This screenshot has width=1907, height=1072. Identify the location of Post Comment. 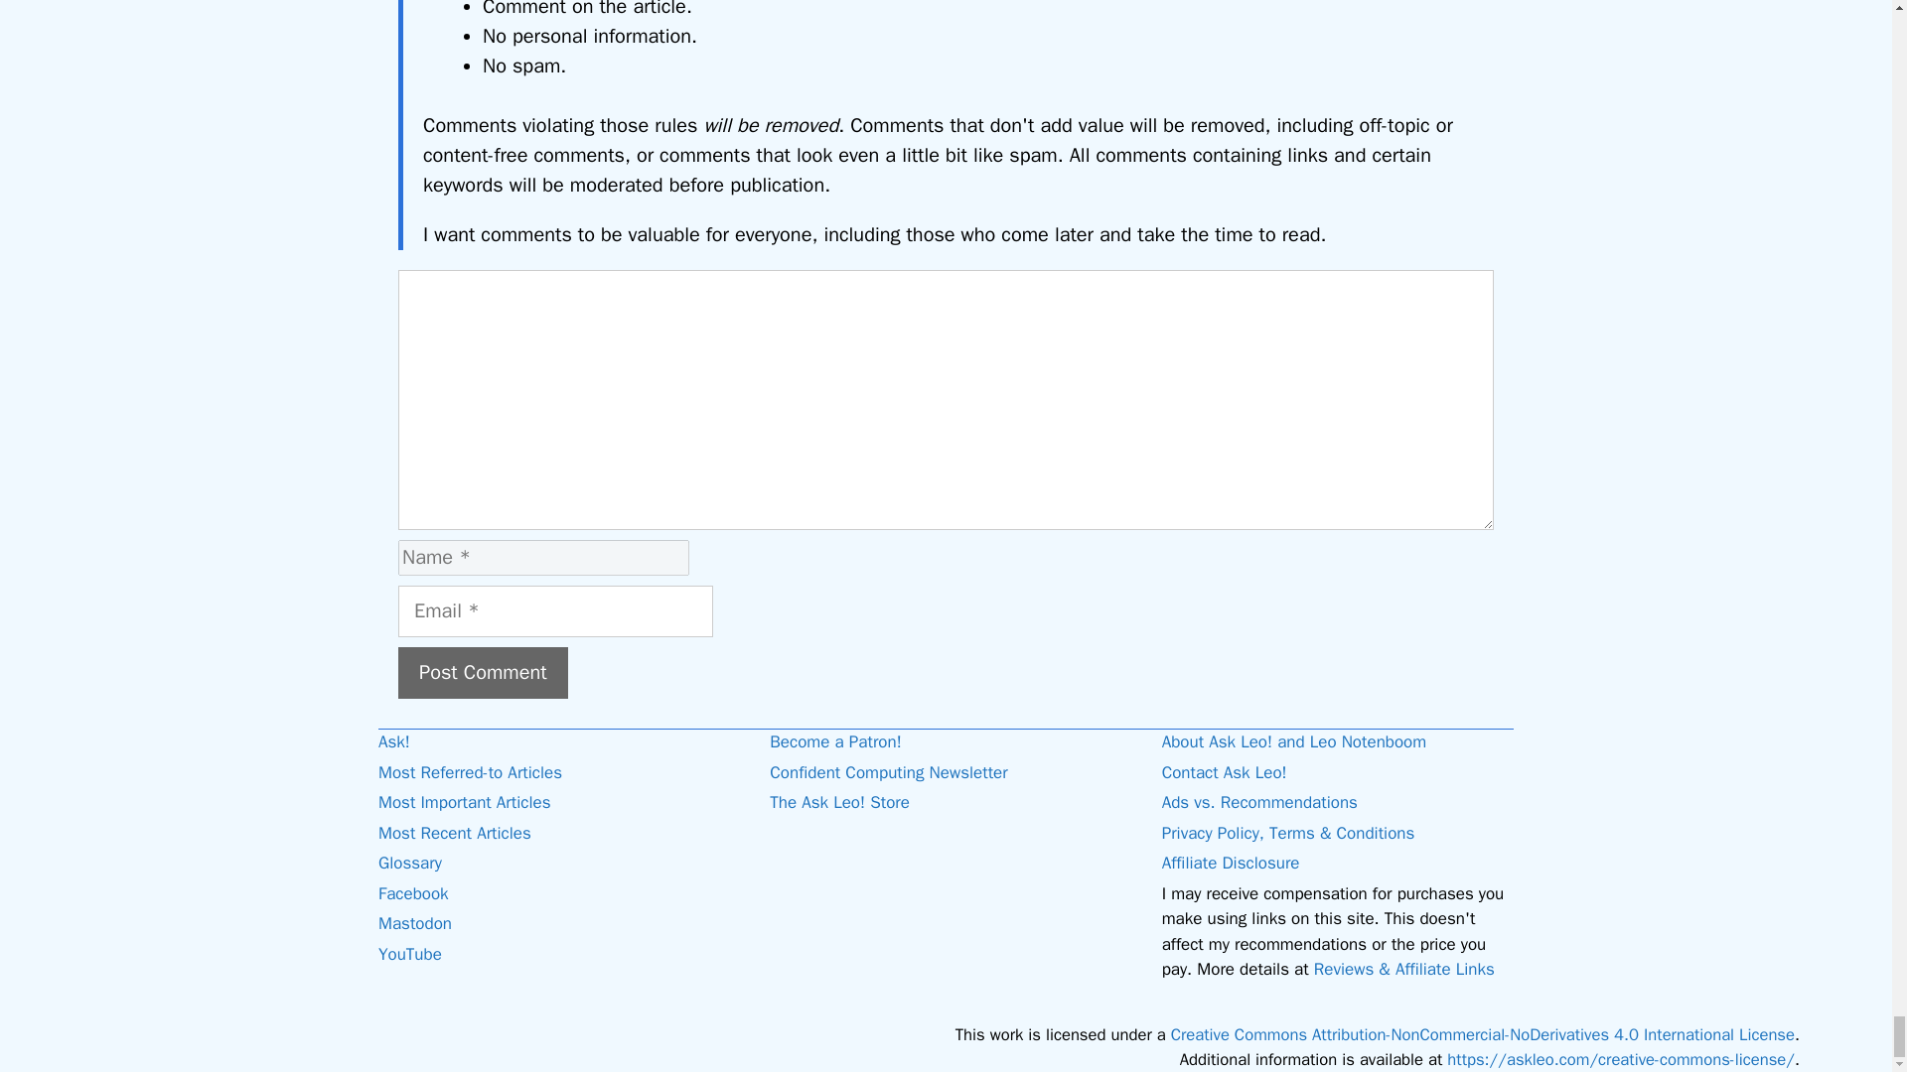
(483, 673).